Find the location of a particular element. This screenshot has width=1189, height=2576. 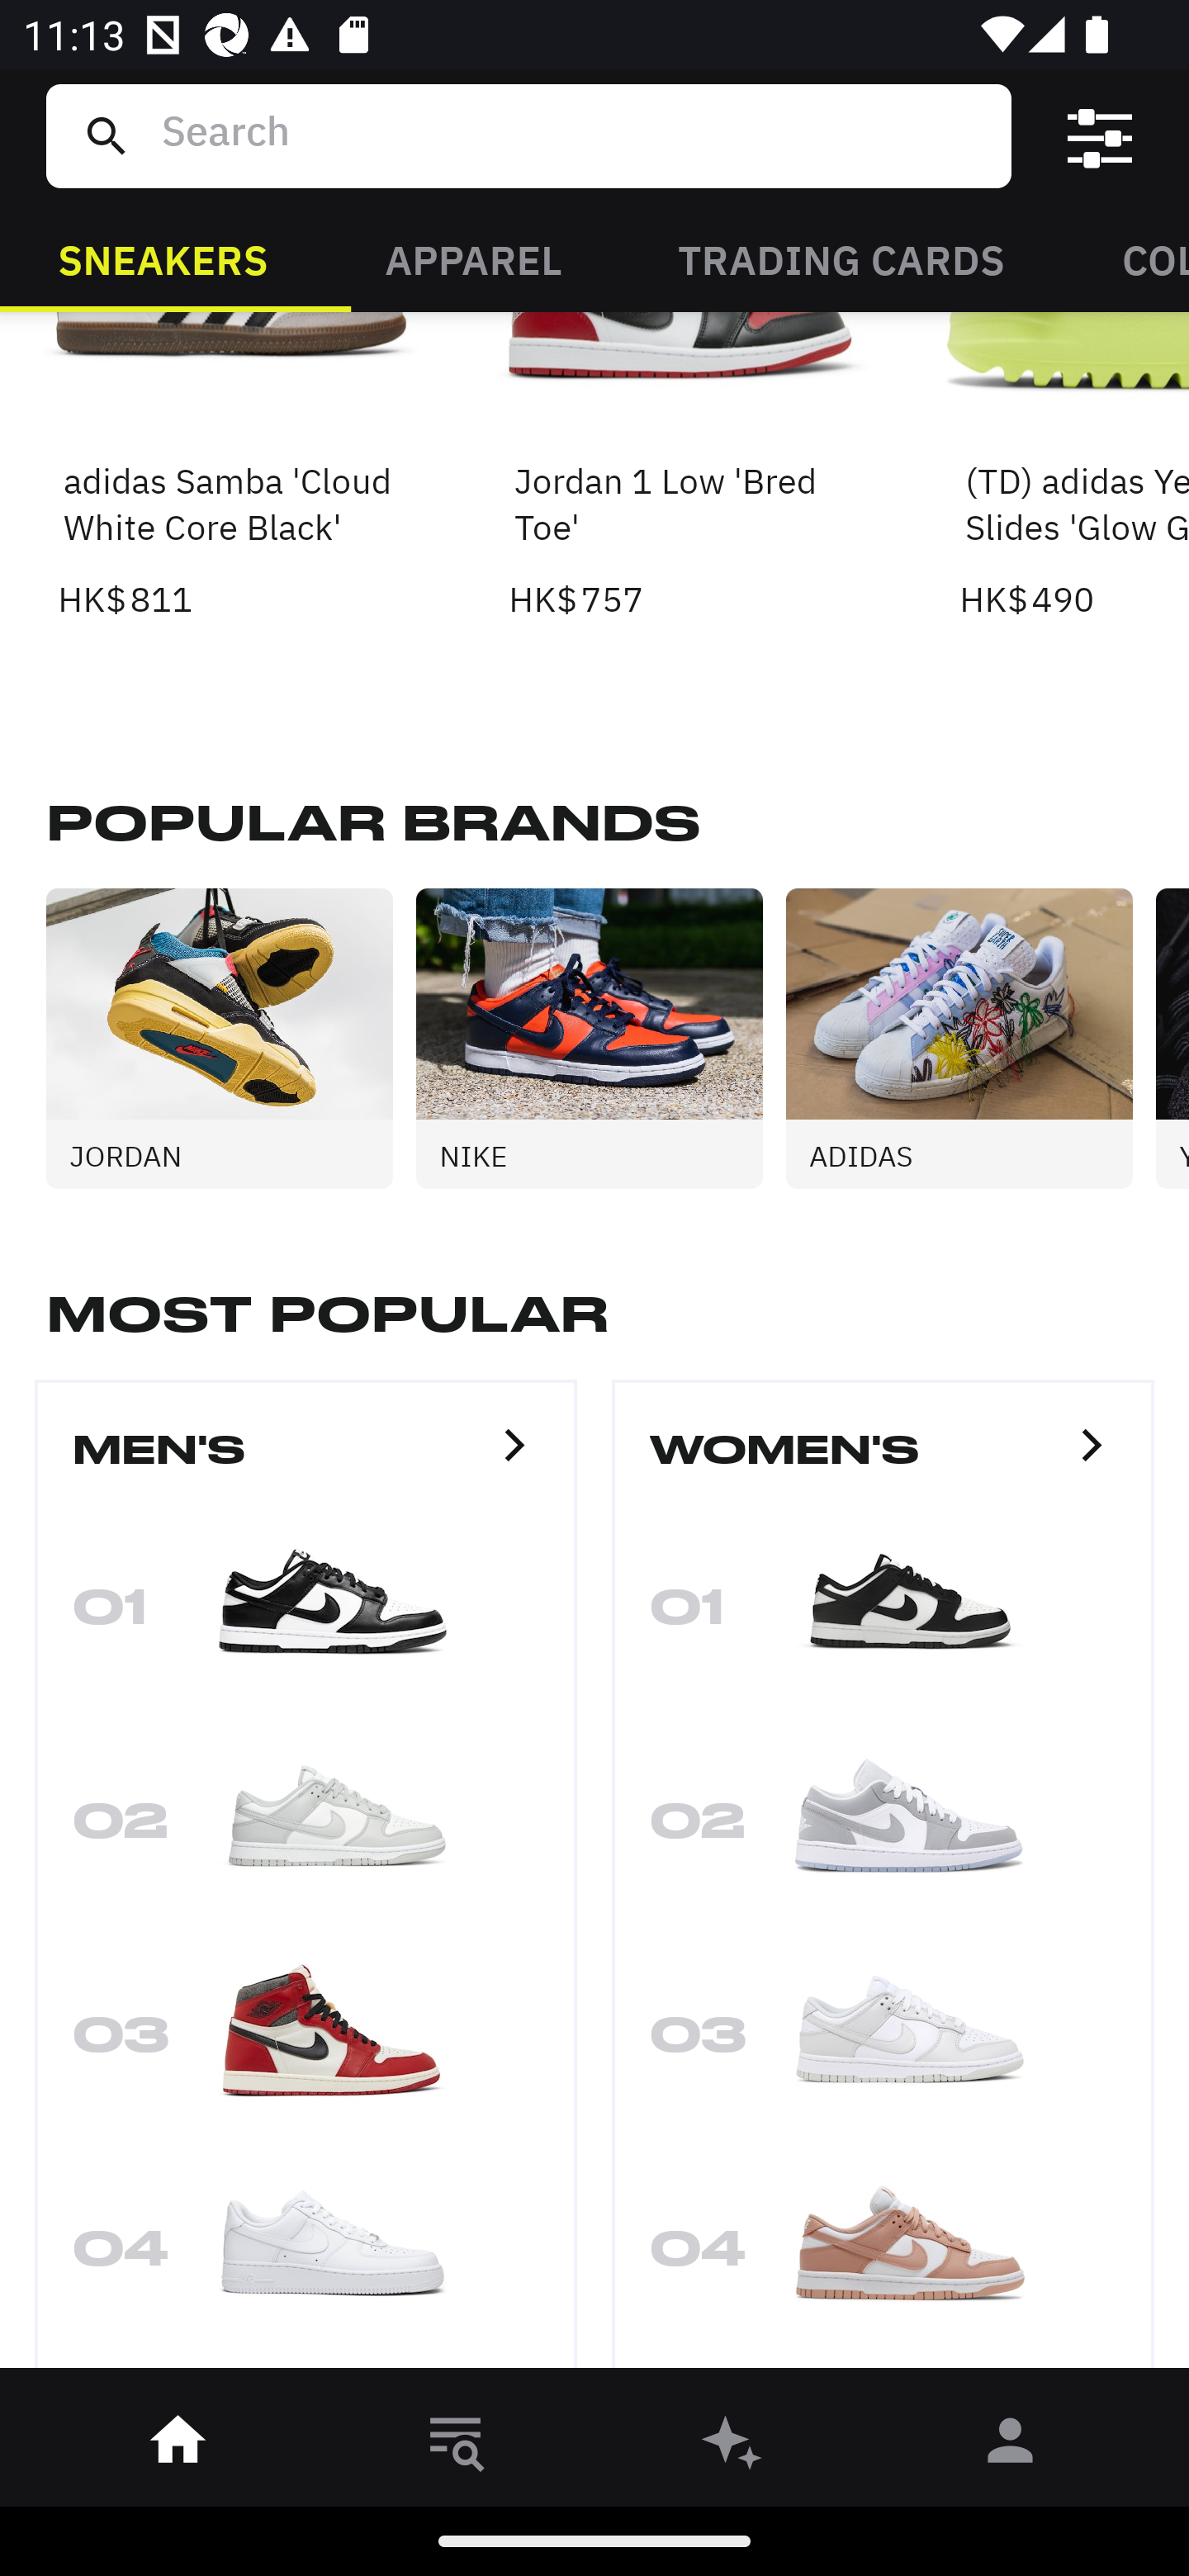

 is located at coordinates (1100, 136).